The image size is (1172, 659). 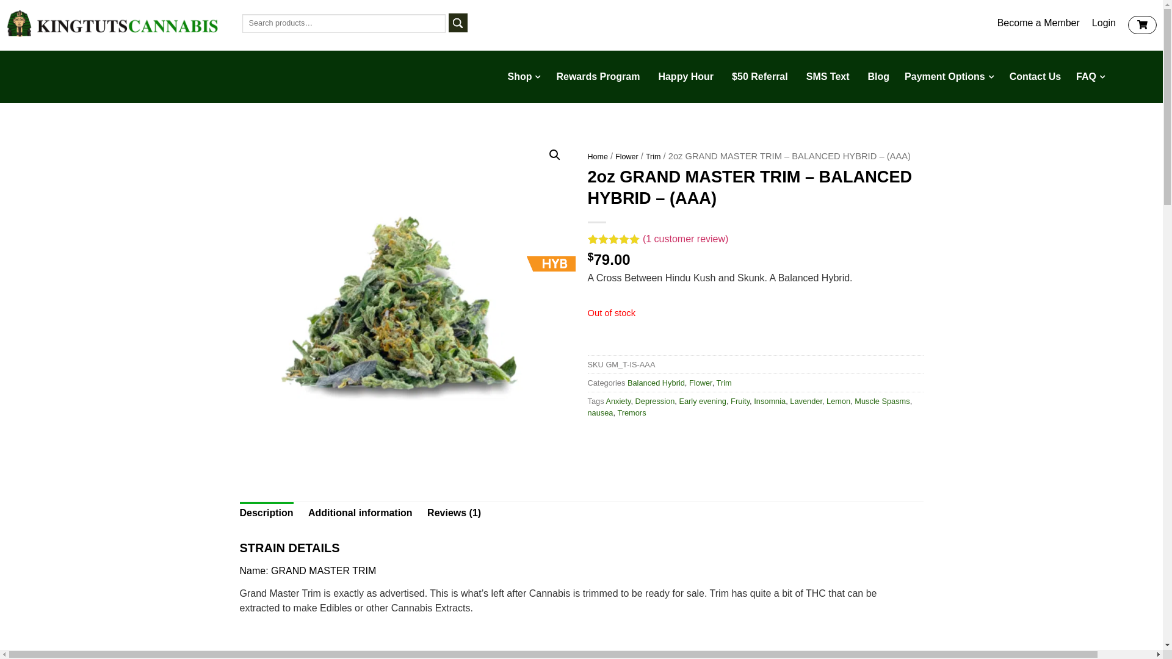 What do you see at coordinates (1104, 23) in the screenshot?
I see `Login` at bounding box center [1104, 23].